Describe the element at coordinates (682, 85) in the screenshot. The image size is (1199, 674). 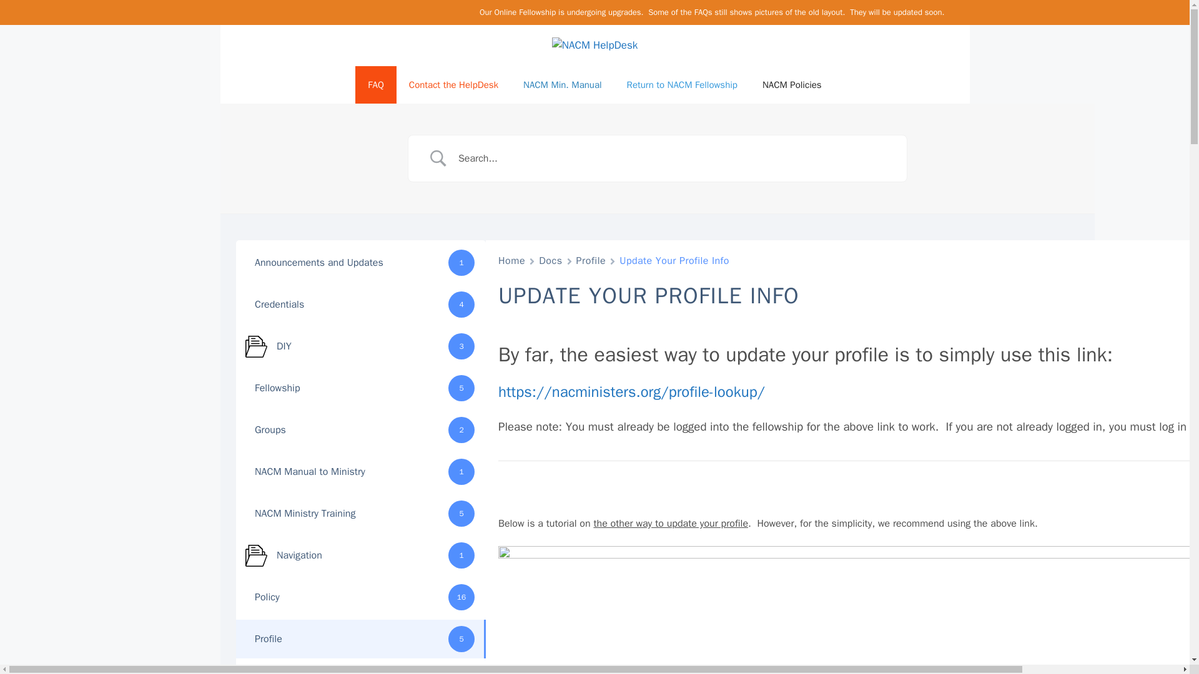
I see `Return to NACM Fellowship` at that location.